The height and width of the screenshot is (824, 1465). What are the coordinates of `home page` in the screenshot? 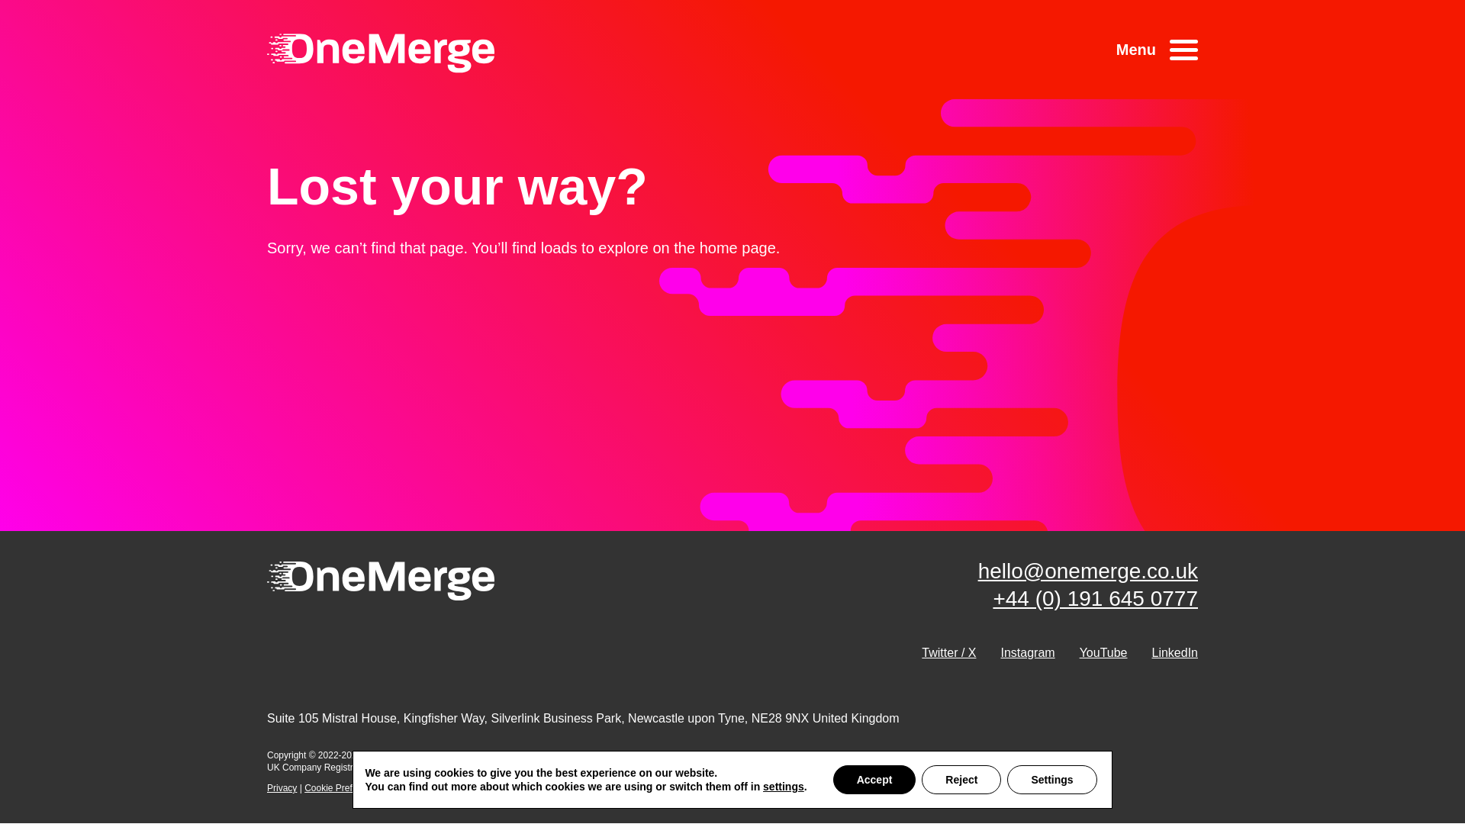 It's located at (738, 247).